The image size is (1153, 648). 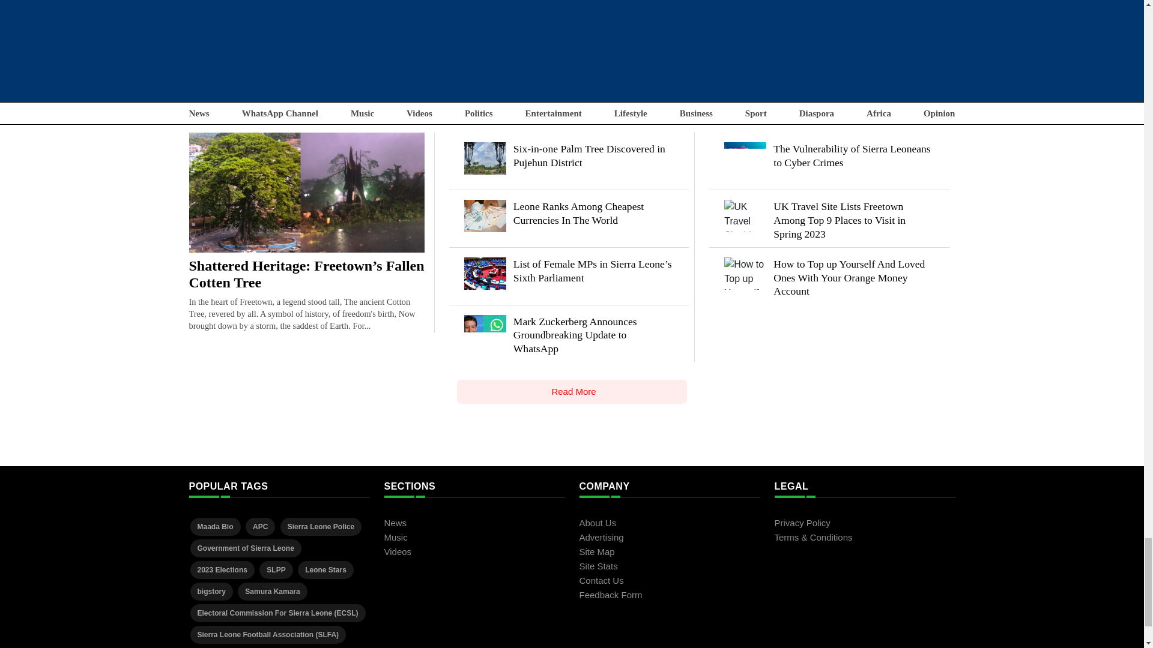 I want to click on Government of Sierra Leone, so click(x=245, y=547).